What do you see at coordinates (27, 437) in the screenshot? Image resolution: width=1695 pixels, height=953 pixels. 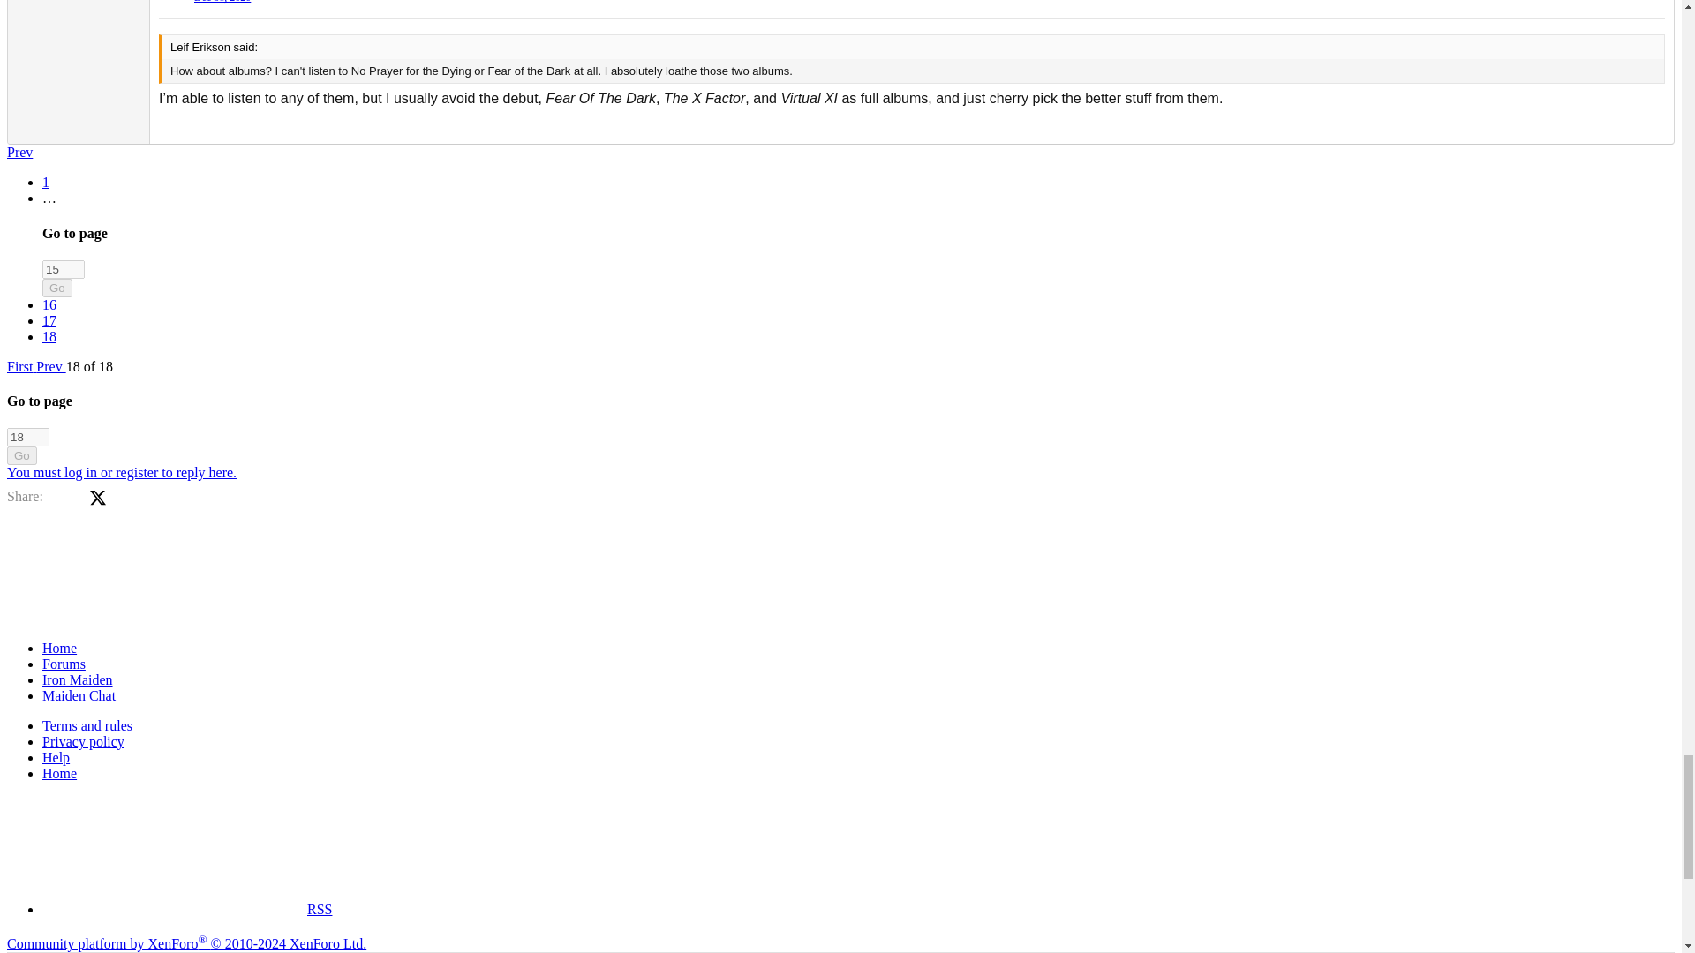 I see `18` at bounding box center [27, 437].